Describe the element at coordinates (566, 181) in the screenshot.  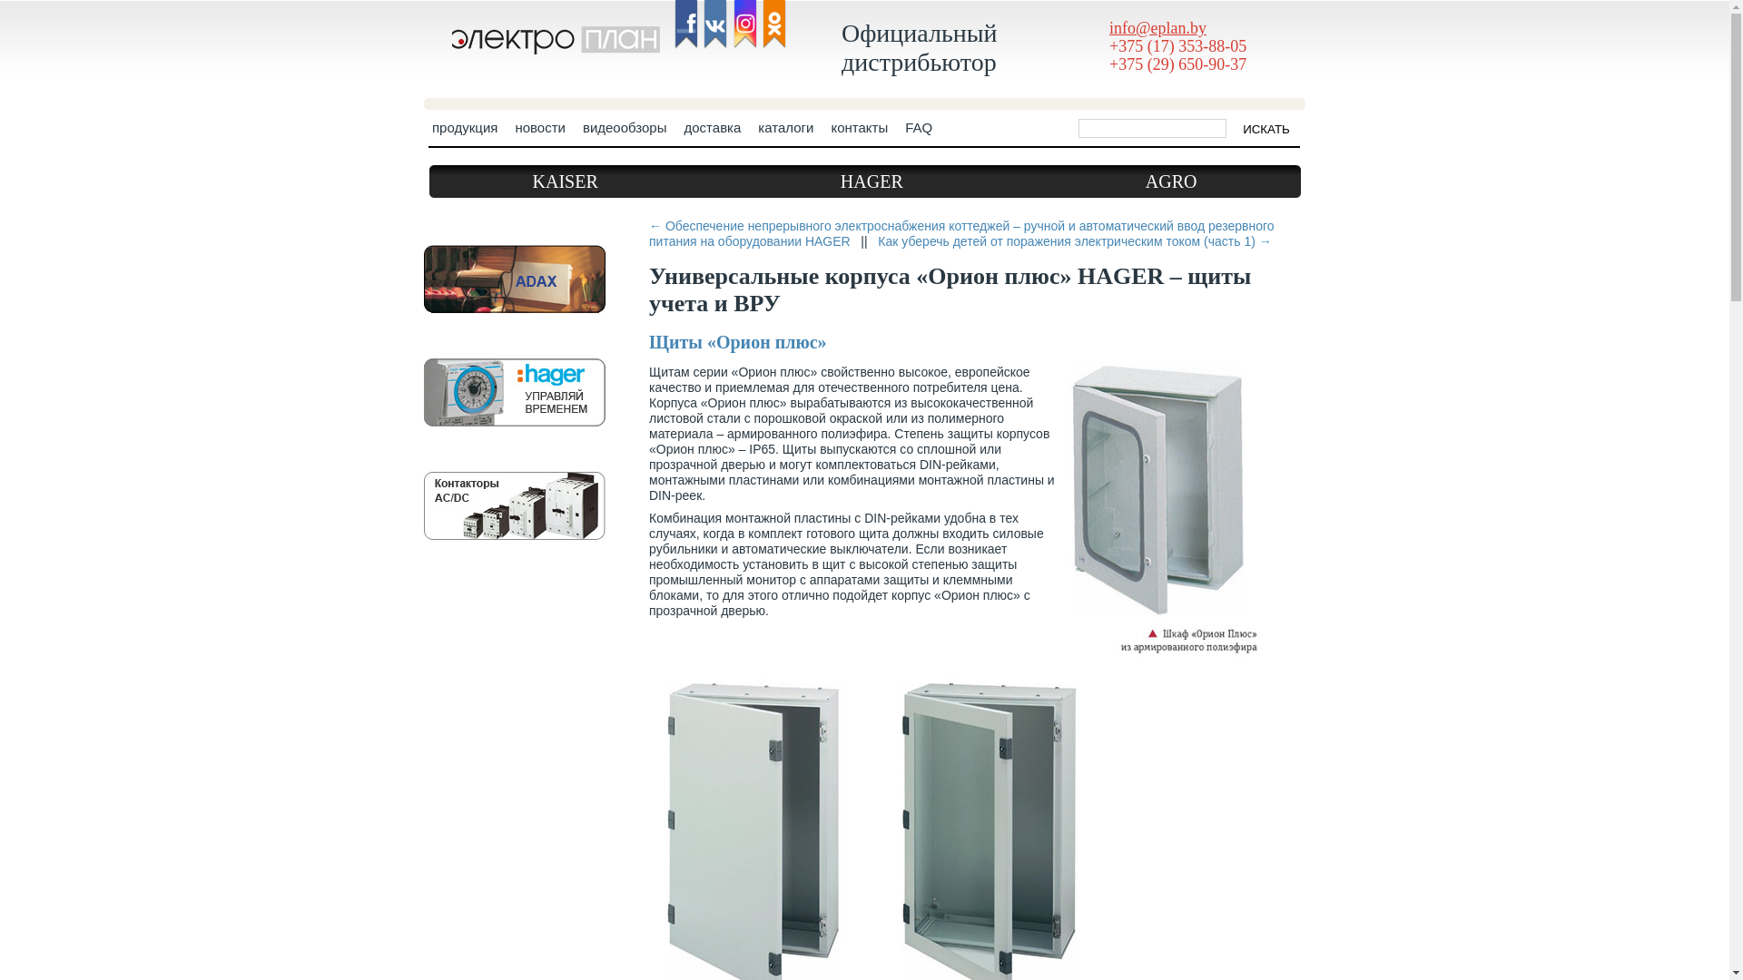
I see `KAISER` at that location.